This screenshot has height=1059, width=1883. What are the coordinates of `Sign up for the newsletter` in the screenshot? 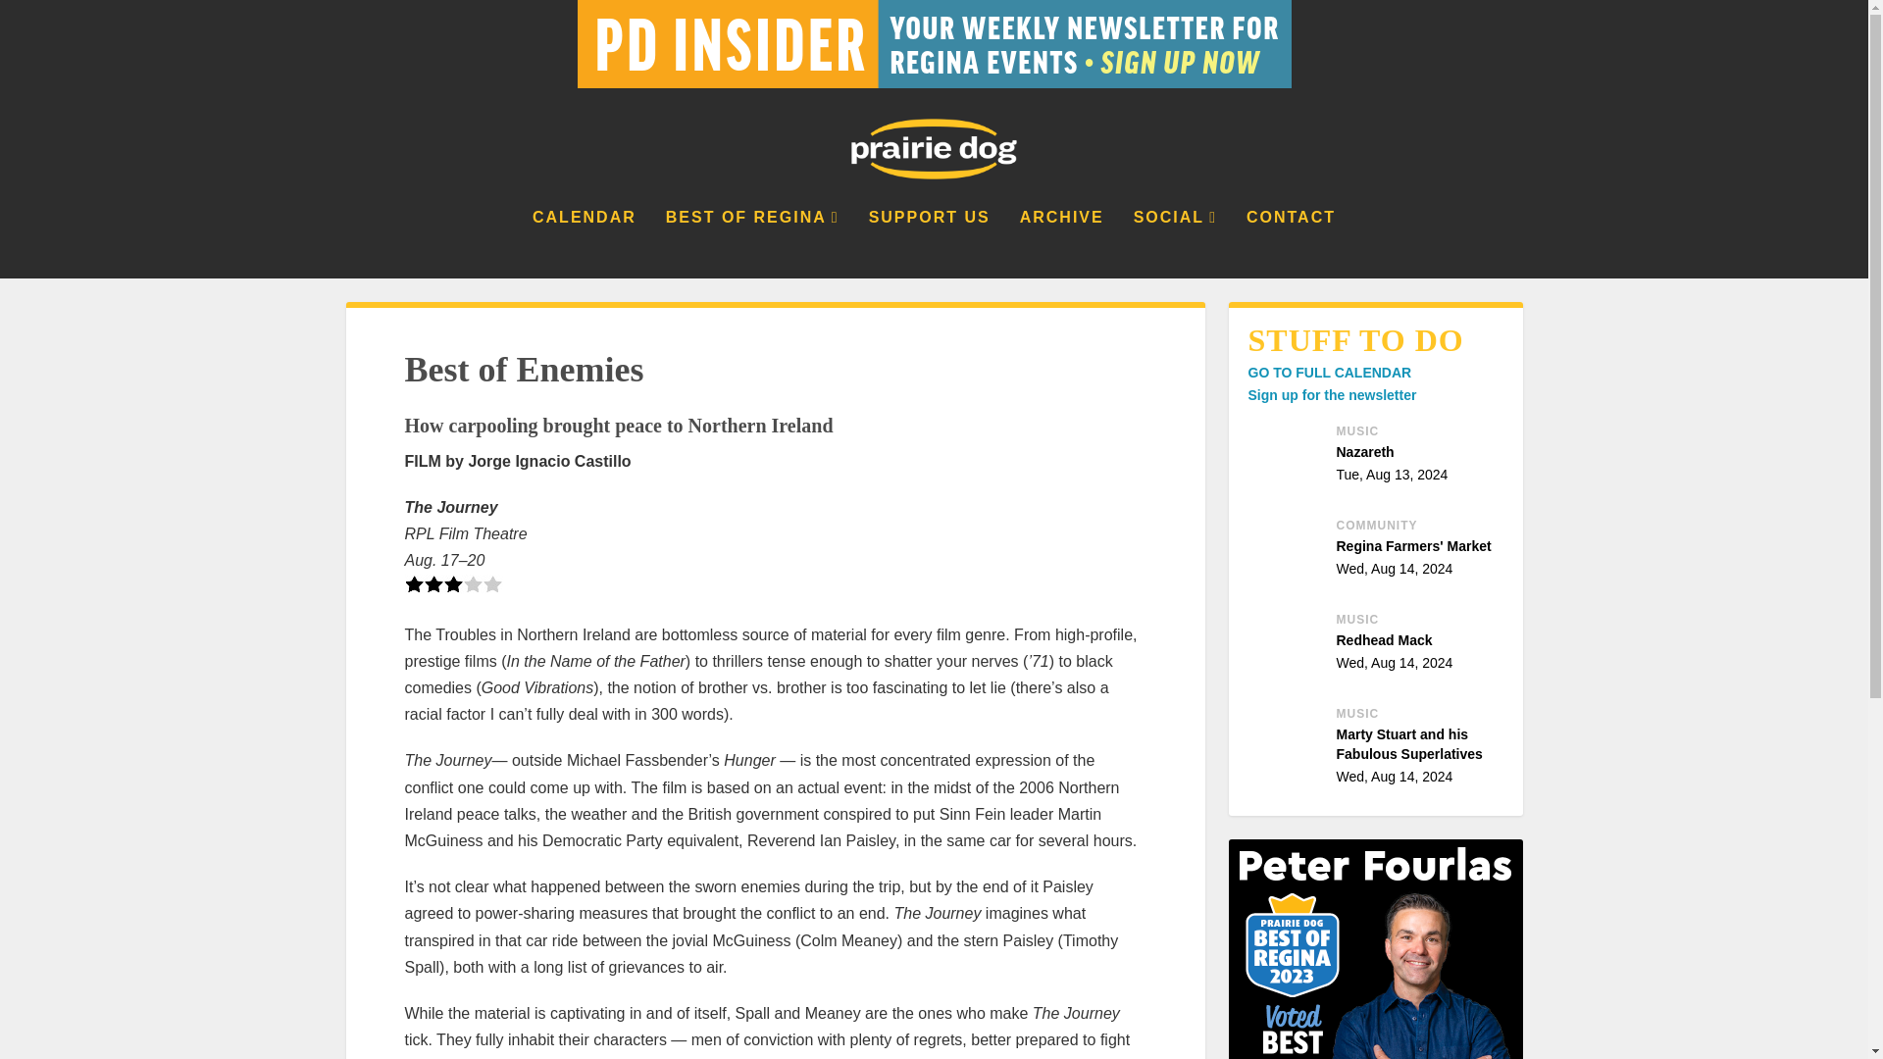 It's located at (1175, 243).